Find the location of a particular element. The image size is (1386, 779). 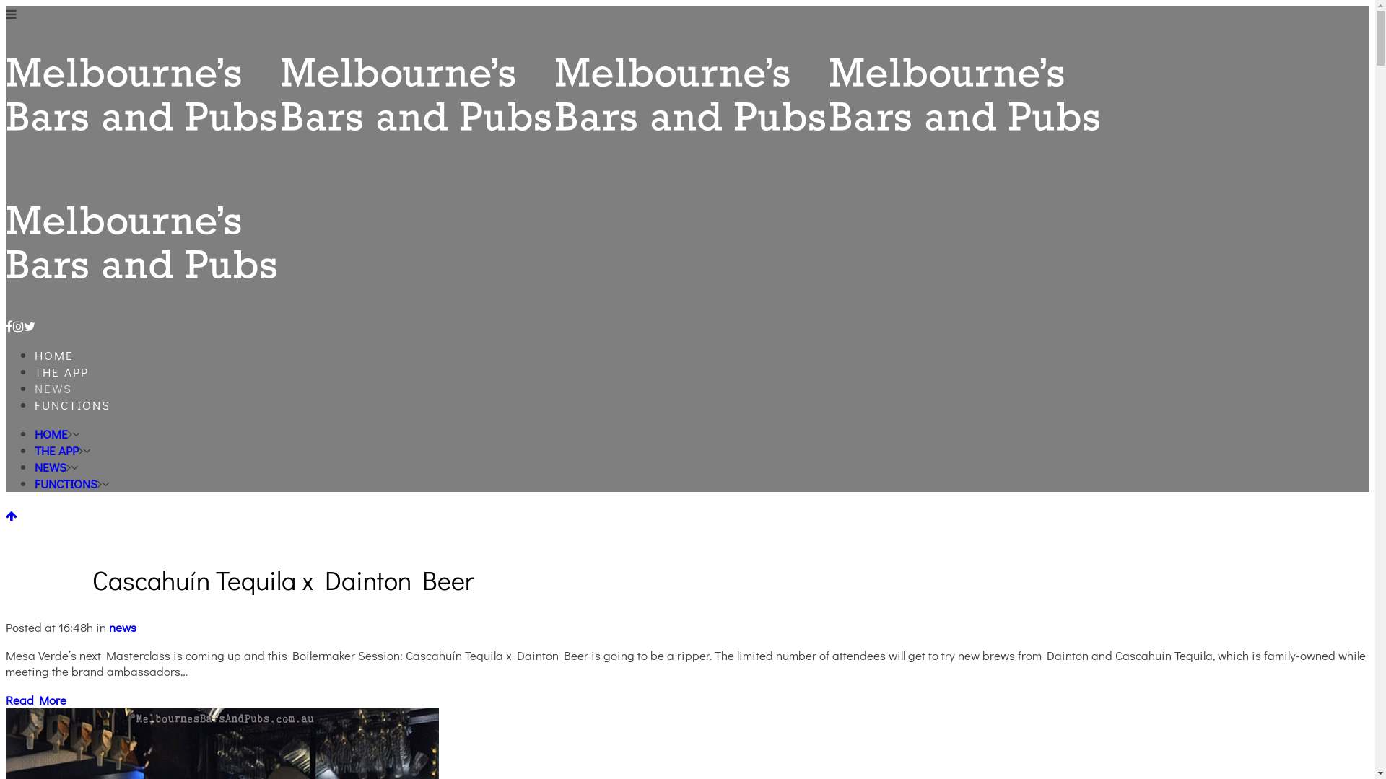

NEWS is located at coordinates (53, 388).